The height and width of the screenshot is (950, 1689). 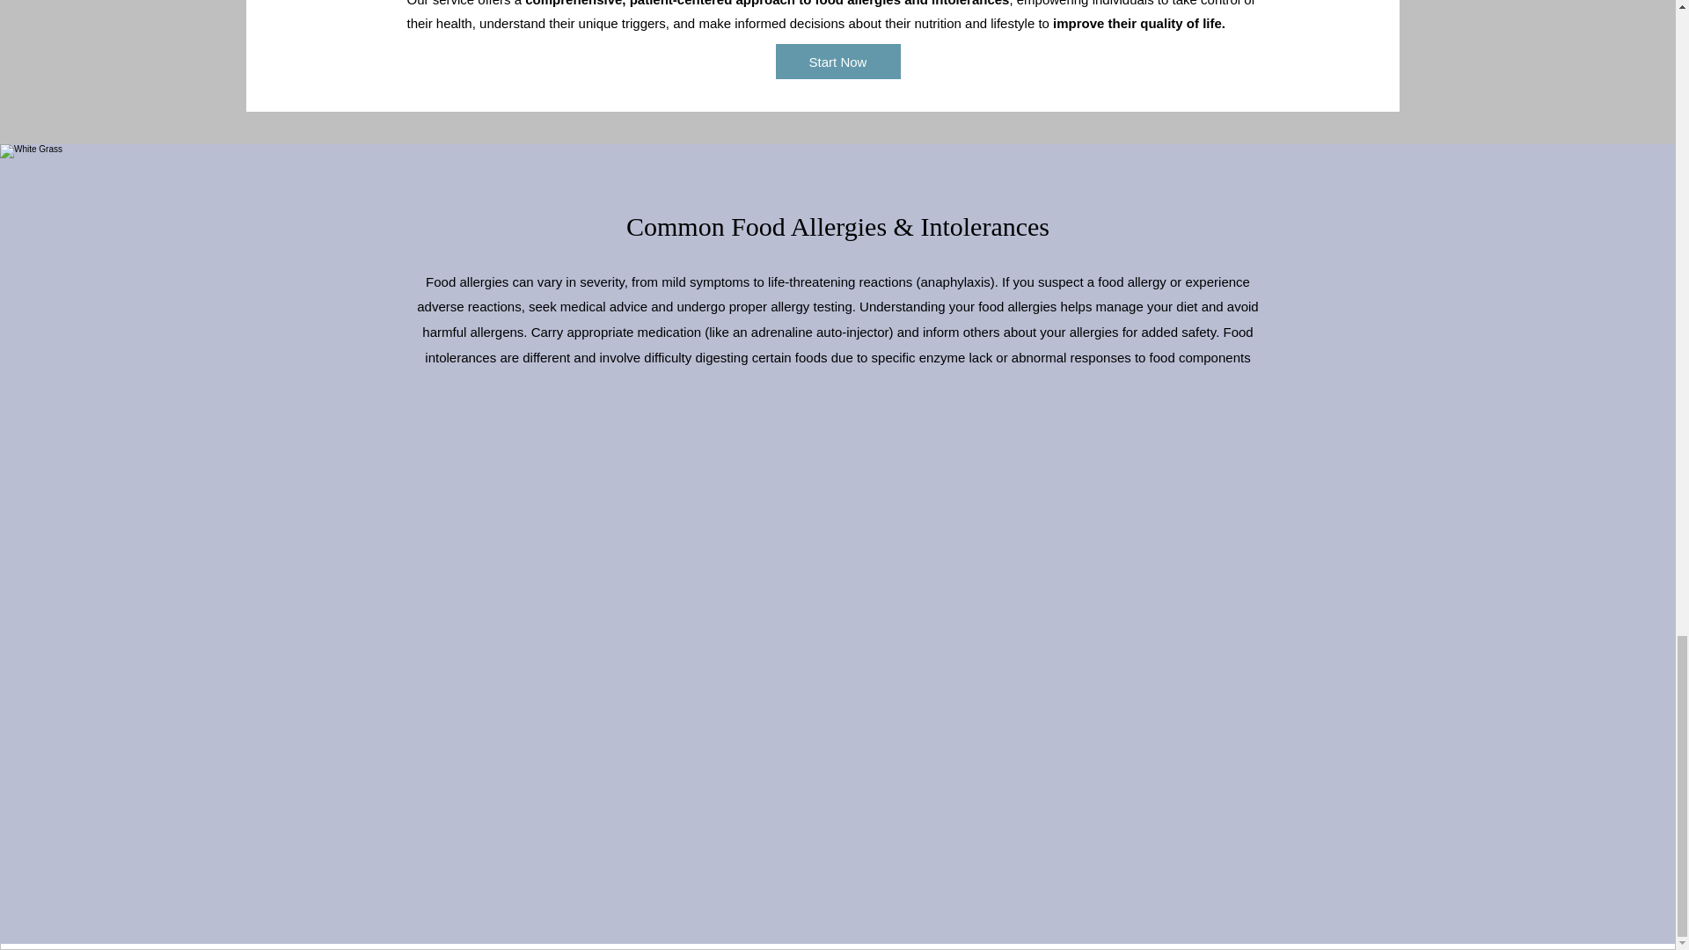 What do you see at coordinates (837, 61) in the screenshot?
I see `Start Now` at bounding box center [837, 61].